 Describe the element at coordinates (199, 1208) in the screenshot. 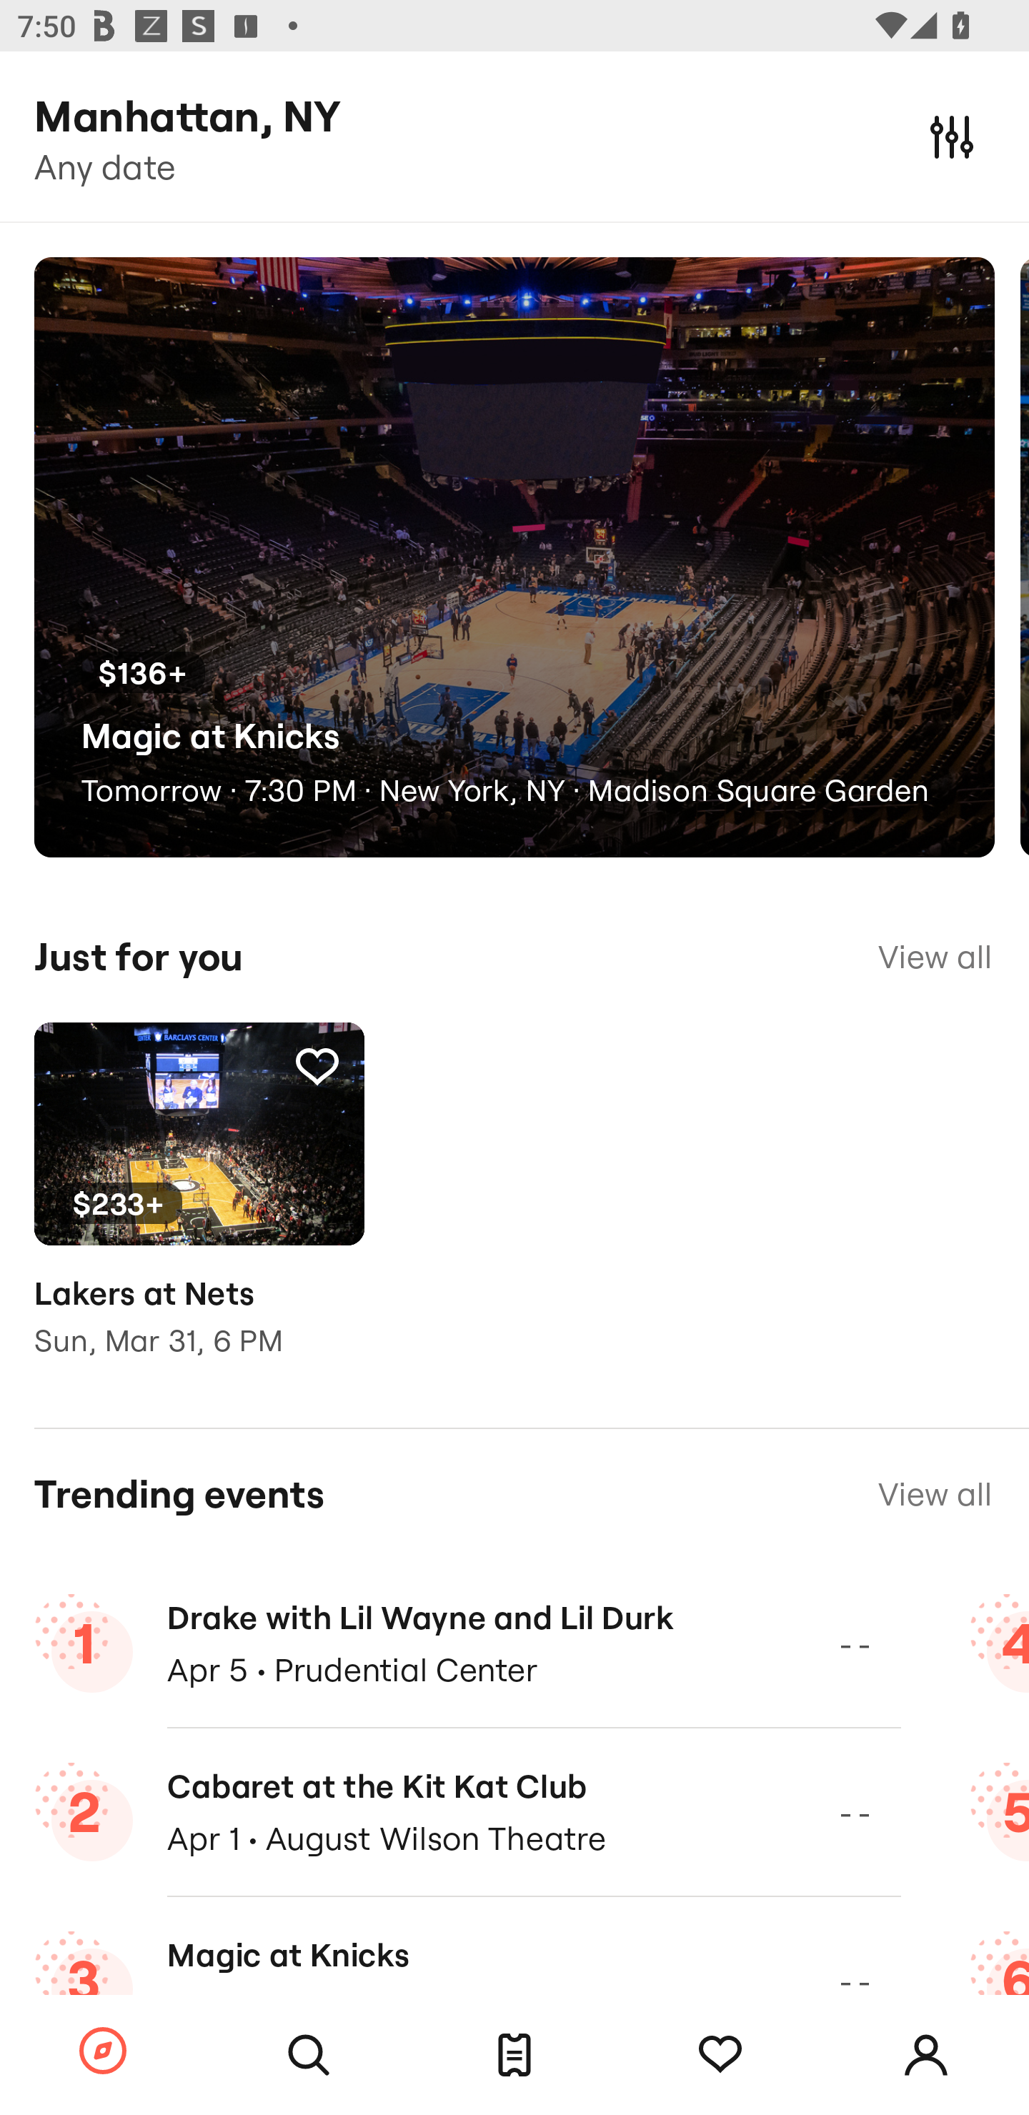

I see `Tracking $233+ Lakers at Nets Sun, Mar 31, 6 PM` at that location.